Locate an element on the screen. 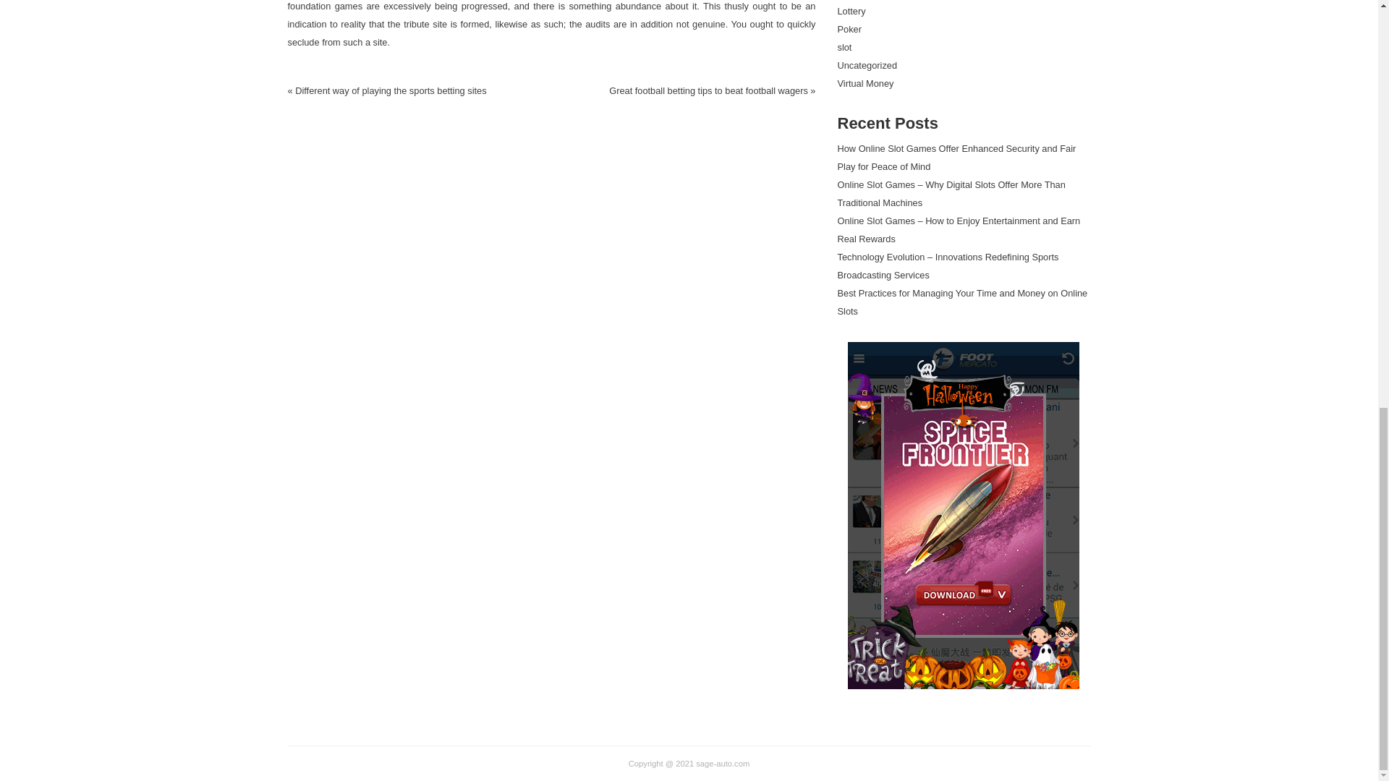 The height and width of the screenshot is (781, 1389). Virtual Money is located at coordinates (865, 84).